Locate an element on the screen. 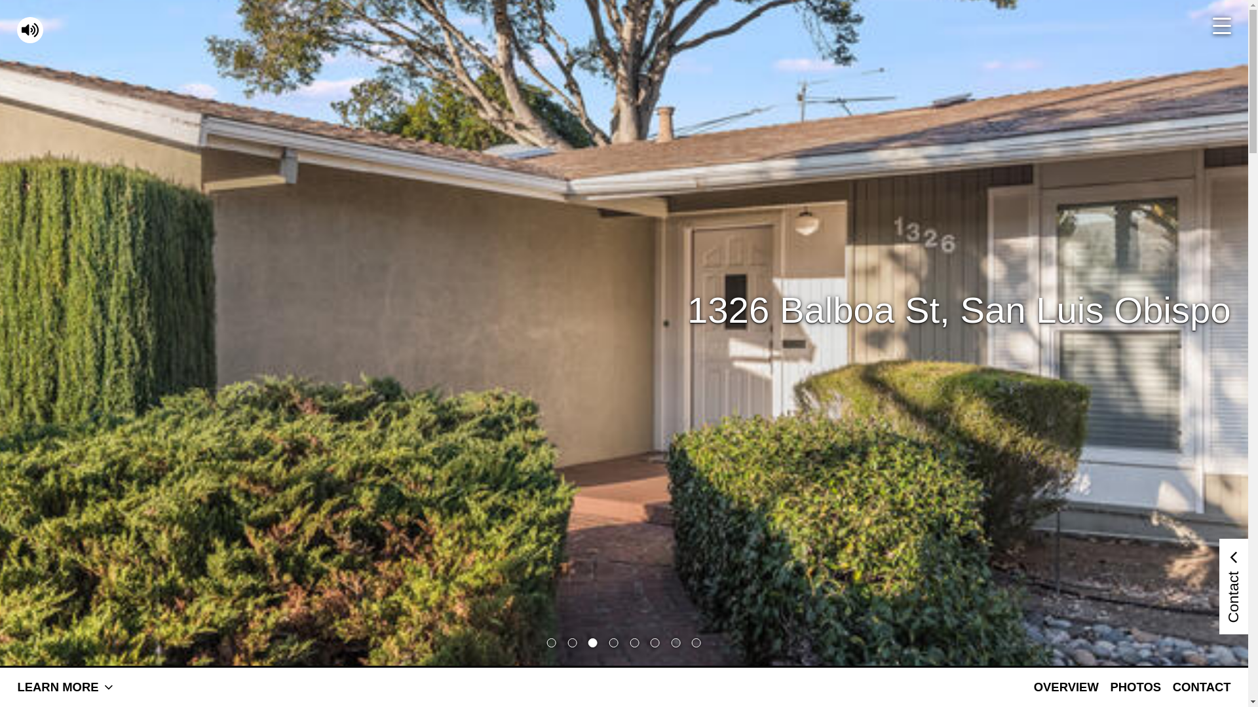  CONTACT is located at coordinates (1202, 687).